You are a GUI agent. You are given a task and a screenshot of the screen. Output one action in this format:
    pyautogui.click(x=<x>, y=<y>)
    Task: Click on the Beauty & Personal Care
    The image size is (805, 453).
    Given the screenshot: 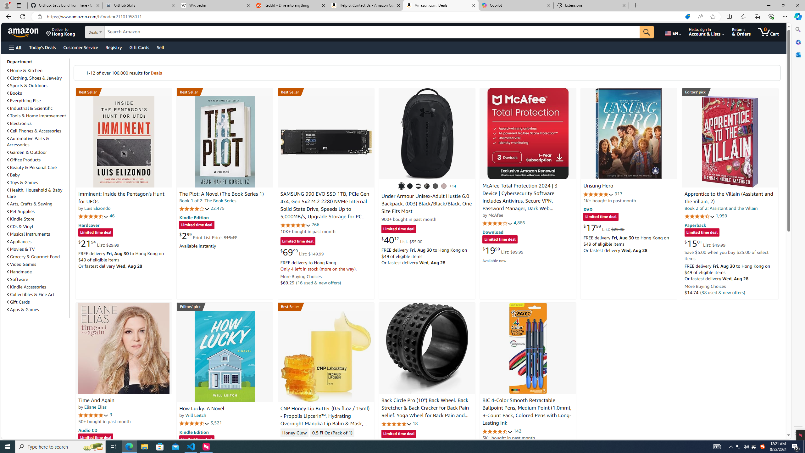 What is the action you would take?
    pyautogui.click(x=32, y=167)
    